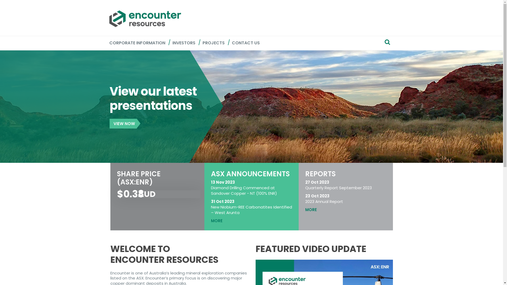 The image size is (507, 285). I want to click on VIEW NOW, so click(123, 123).